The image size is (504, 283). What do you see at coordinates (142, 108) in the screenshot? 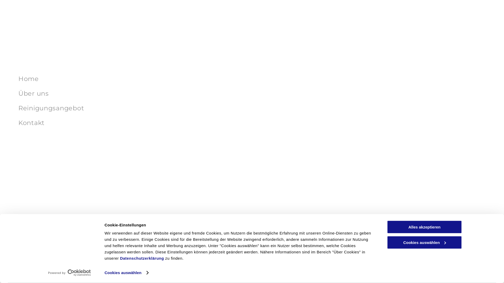
I see `Reinigungsangebot` at bounding box center [142, 108].